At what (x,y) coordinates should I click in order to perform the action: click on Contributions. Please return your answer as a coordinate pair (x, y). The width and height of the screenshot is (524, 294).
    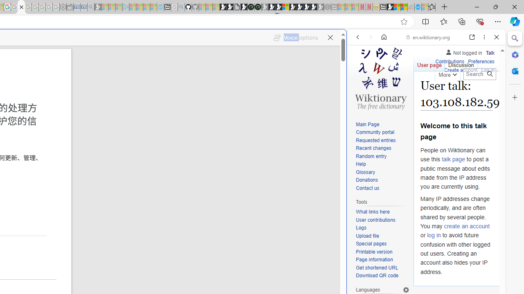
    Looking at the image, I should click on (449, 60).